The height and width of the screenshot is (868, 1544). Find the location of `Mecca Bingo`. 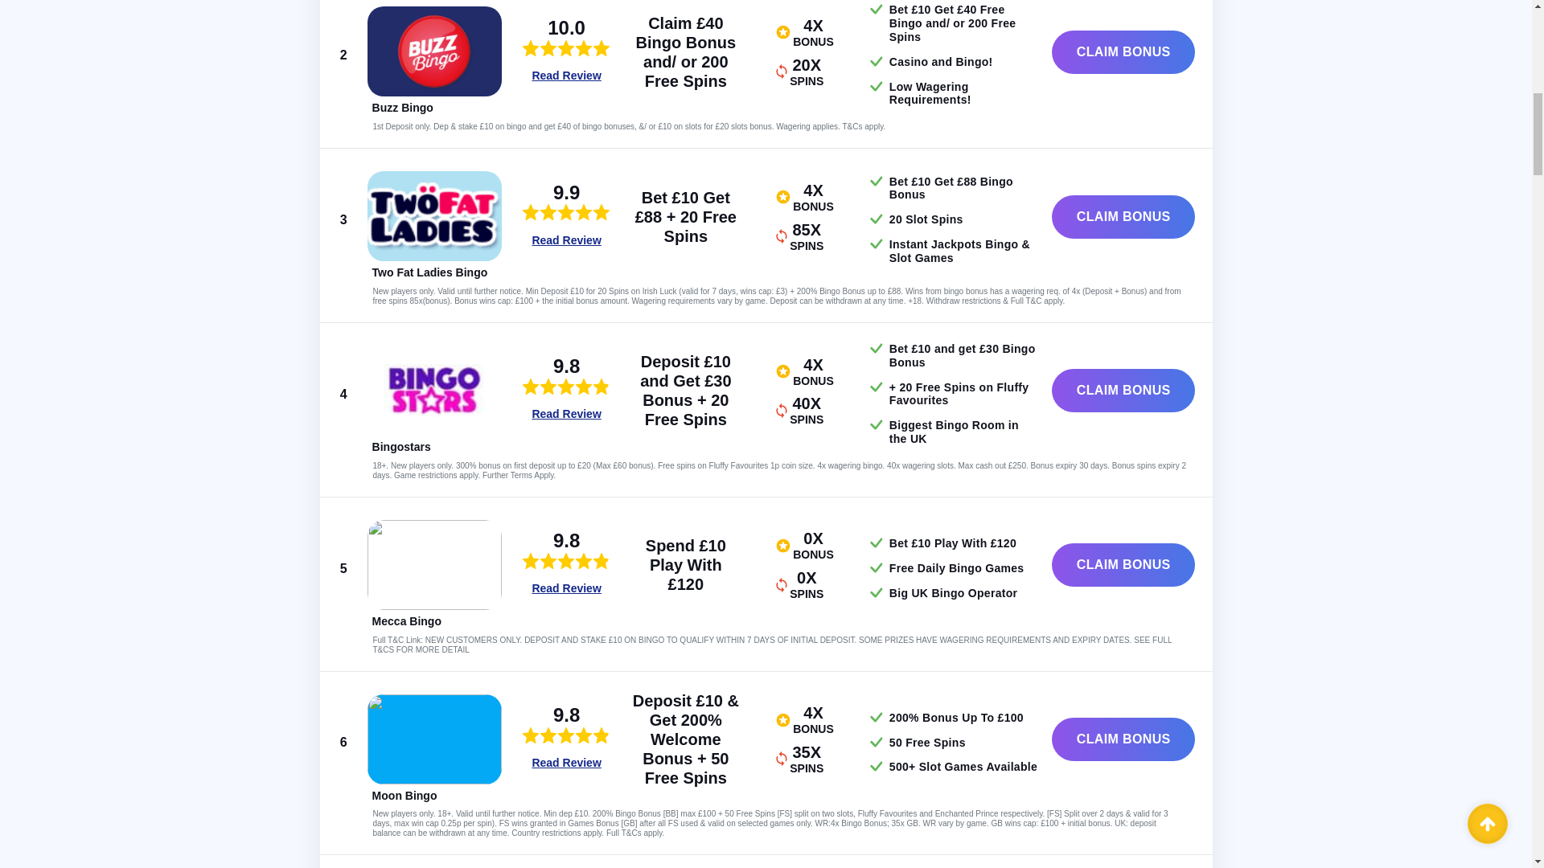

Mecca Bingo is located at coordinates (434, 564).